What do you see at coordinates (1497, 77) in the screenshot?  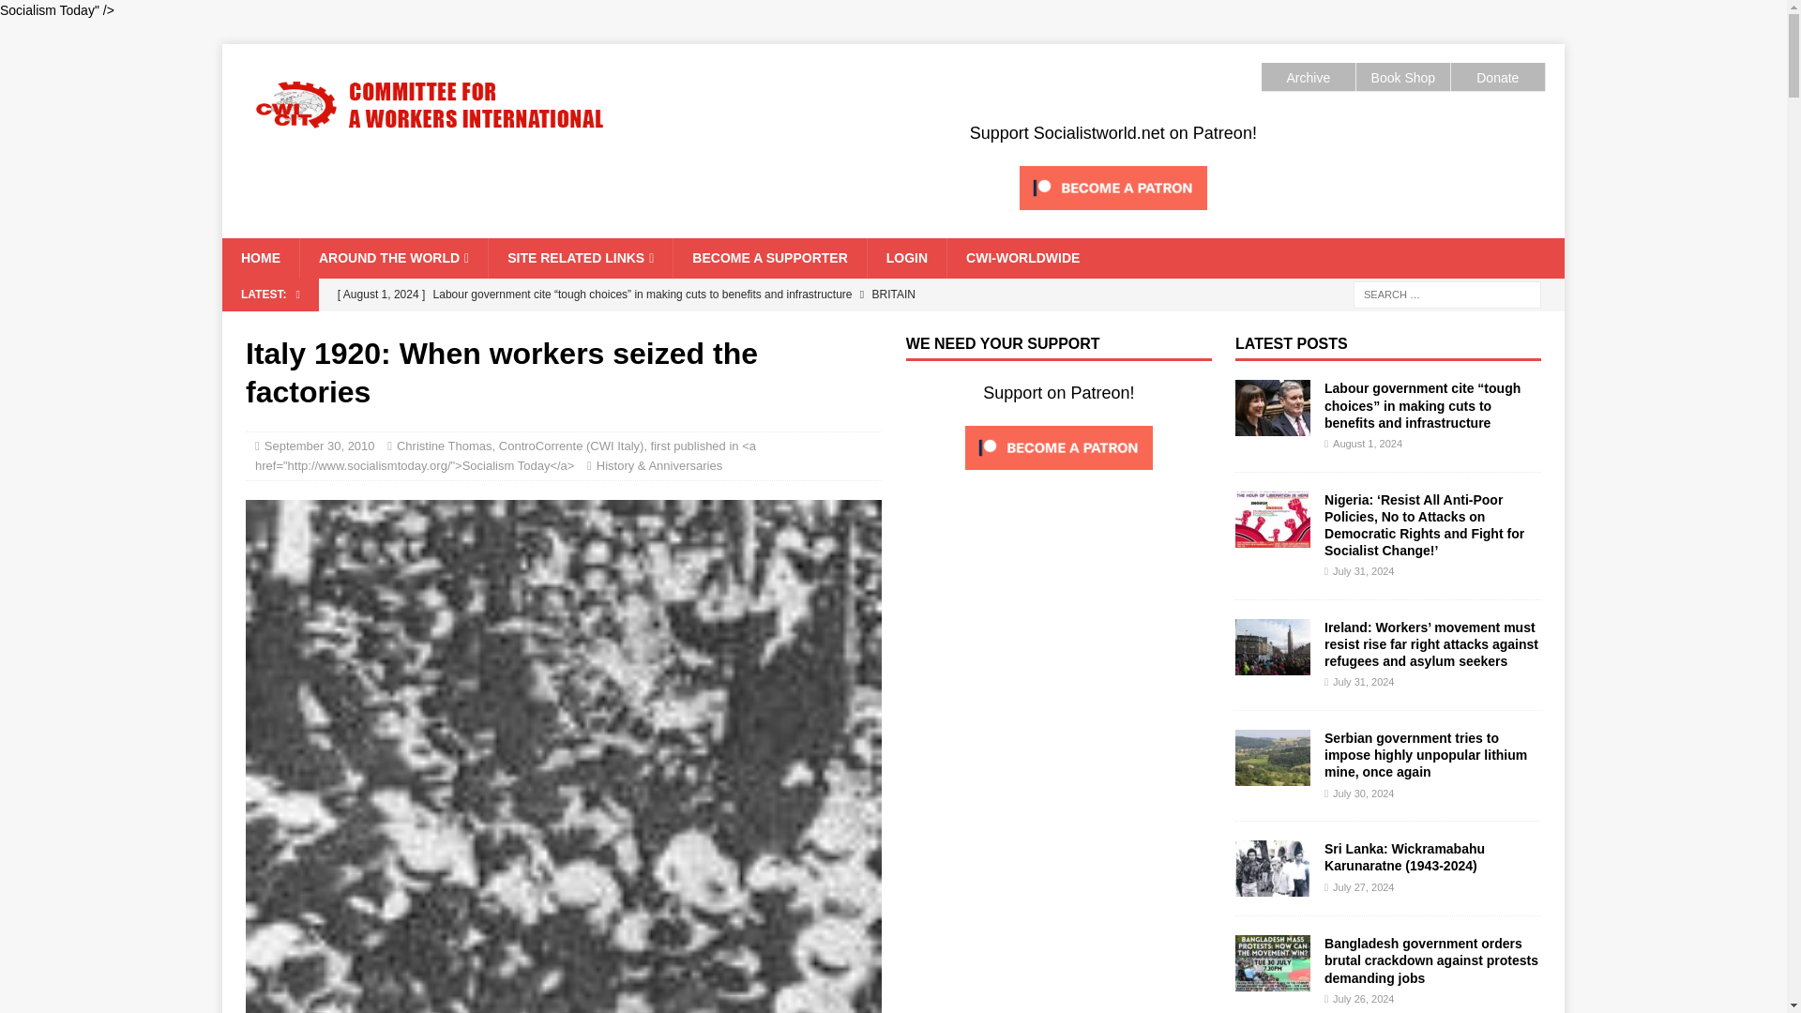 I see `Donate` at bounding box center [1497, 77].